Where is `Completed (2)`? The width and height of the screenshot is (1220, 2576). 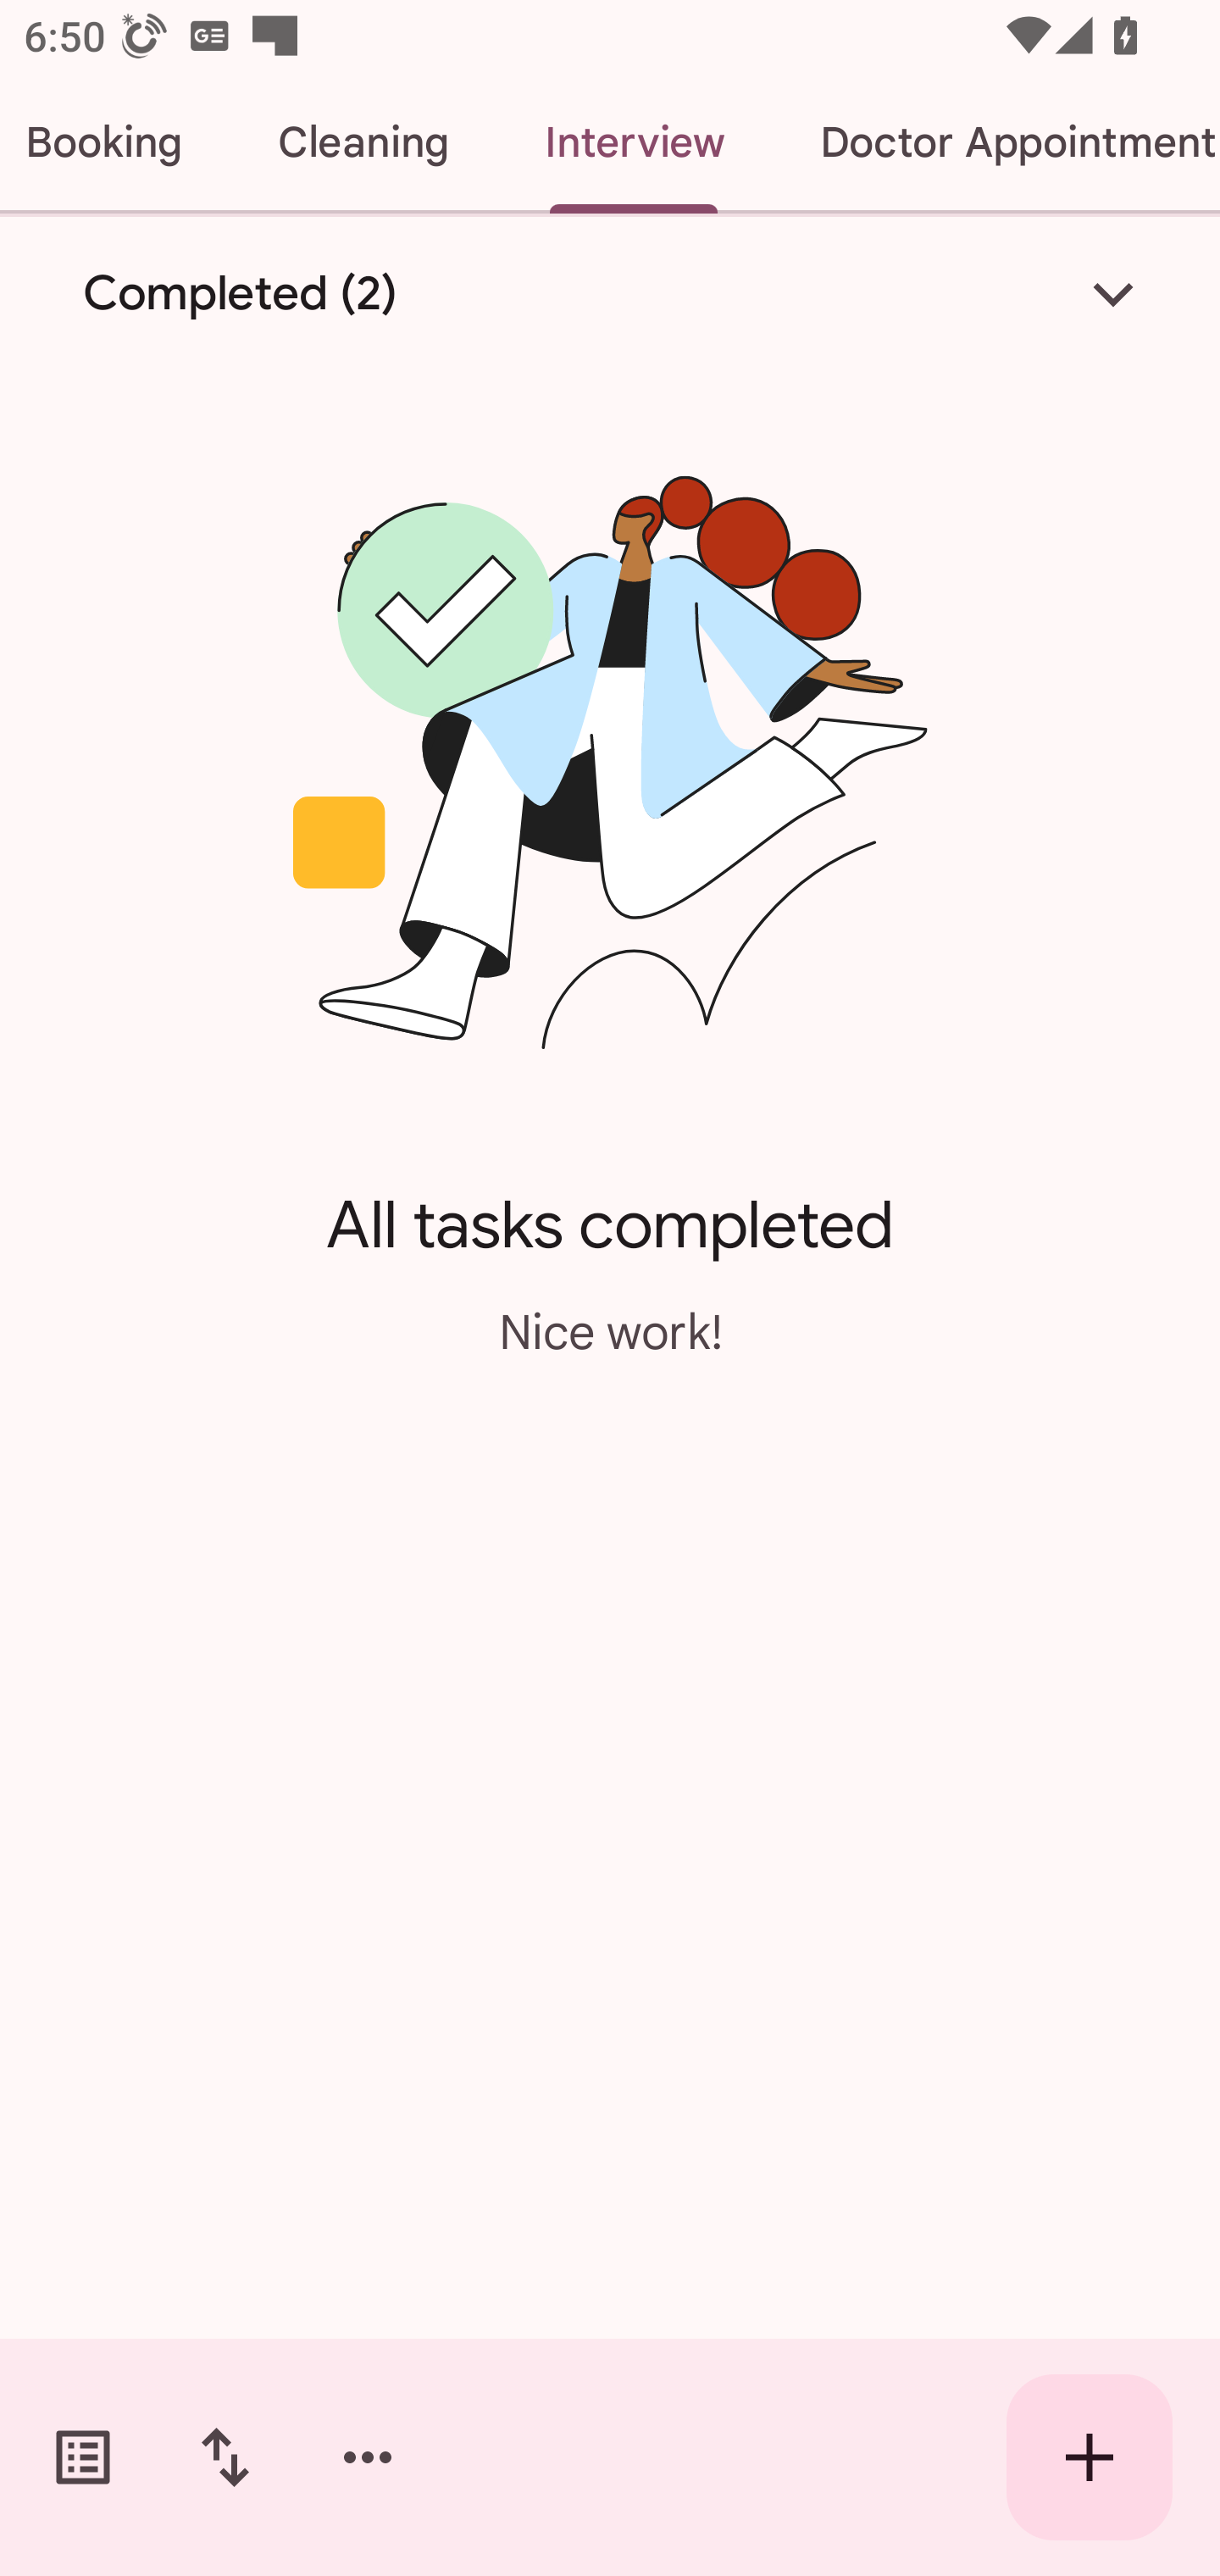
Completed (2) is located at coordinates (610, 293).